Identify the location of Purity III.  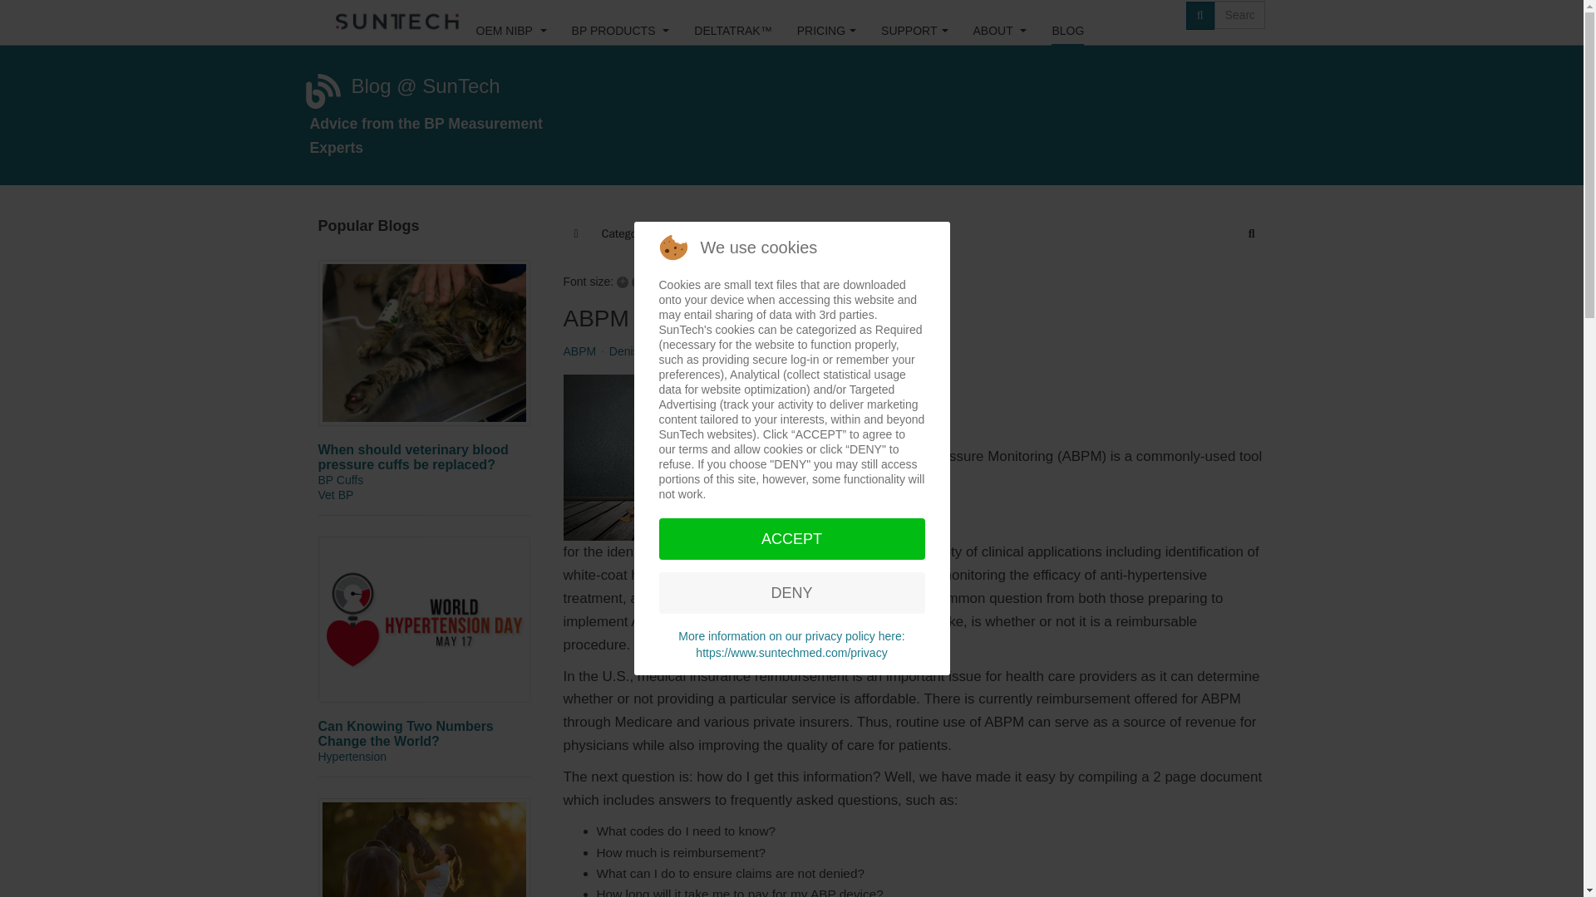
(384, 22).